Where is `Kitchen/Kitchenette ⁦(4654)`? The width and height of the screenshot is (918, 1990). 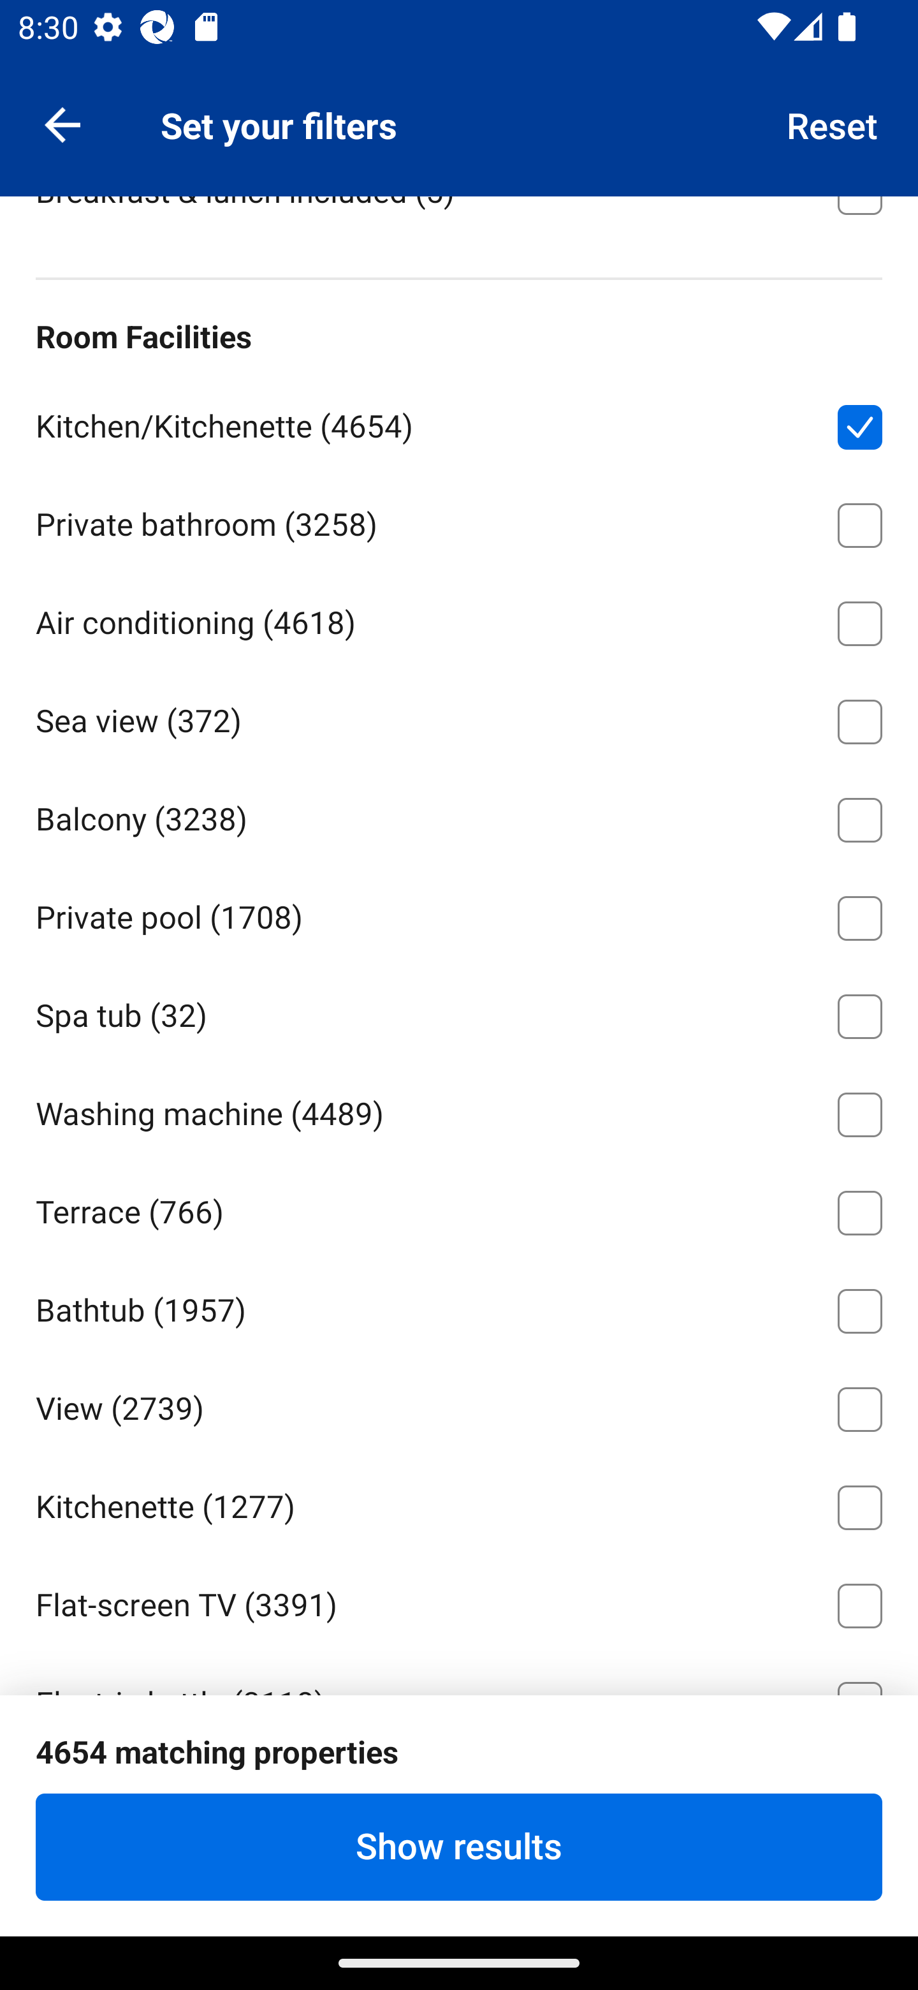
Kitchen/Kitchenette ⁦(4654) is located at coordinates (459, 422).